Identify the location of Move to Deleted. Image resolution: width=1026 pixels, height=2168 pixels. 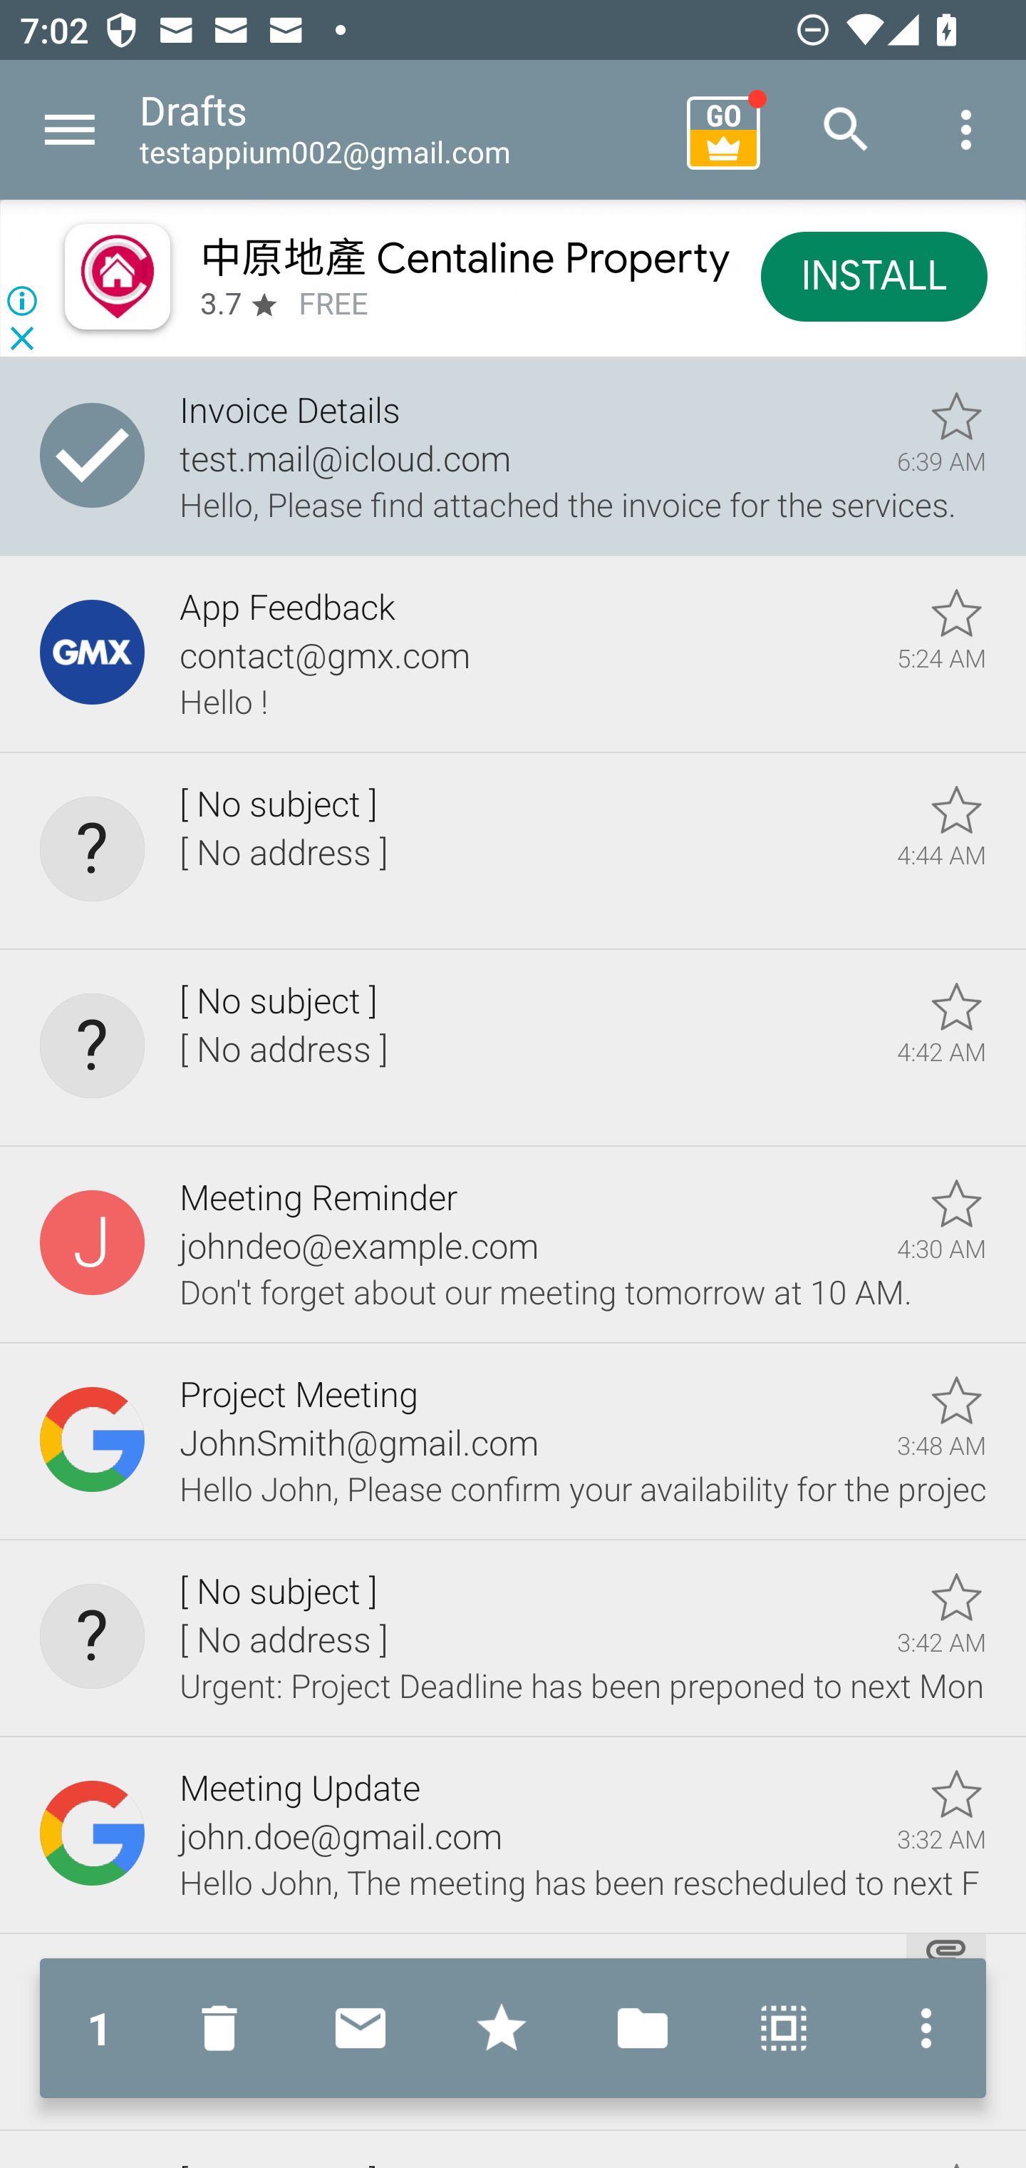
(225, 2028).